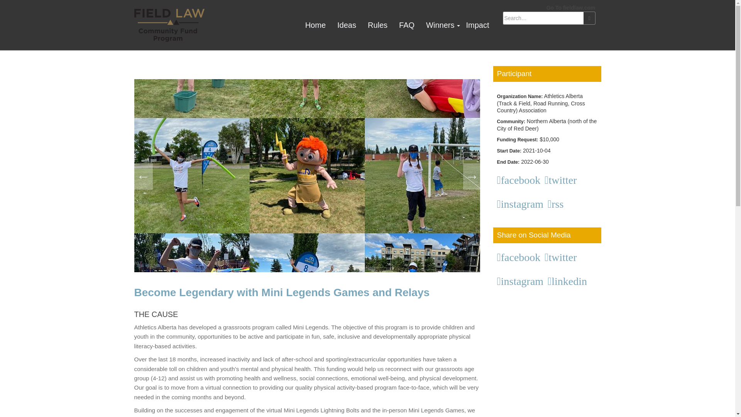  What do you see at coordinates (407, 25) in the screenshot?
I see `FAQ` at bounding box center [407, 25].